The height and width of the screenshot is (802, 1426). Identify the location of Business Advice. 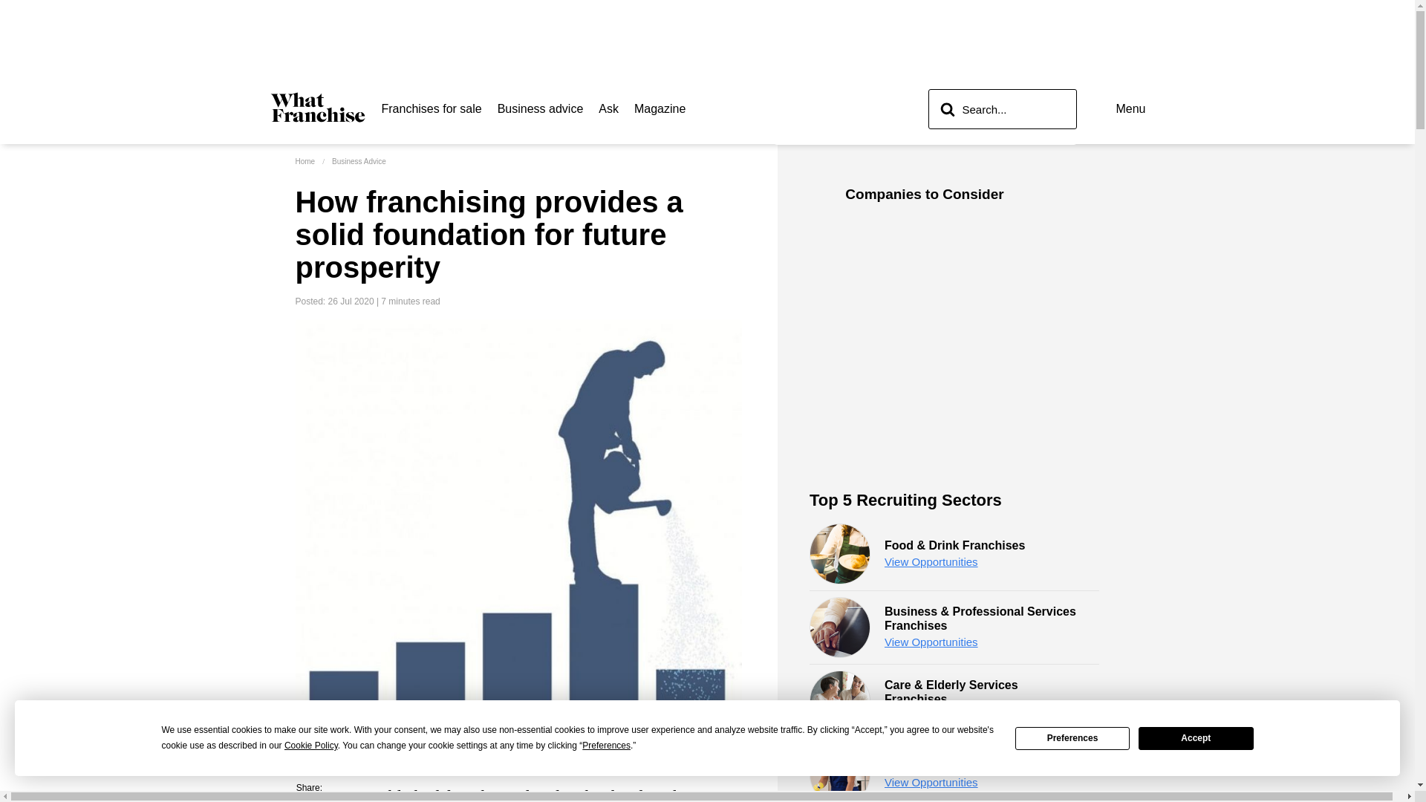
(359, 160).